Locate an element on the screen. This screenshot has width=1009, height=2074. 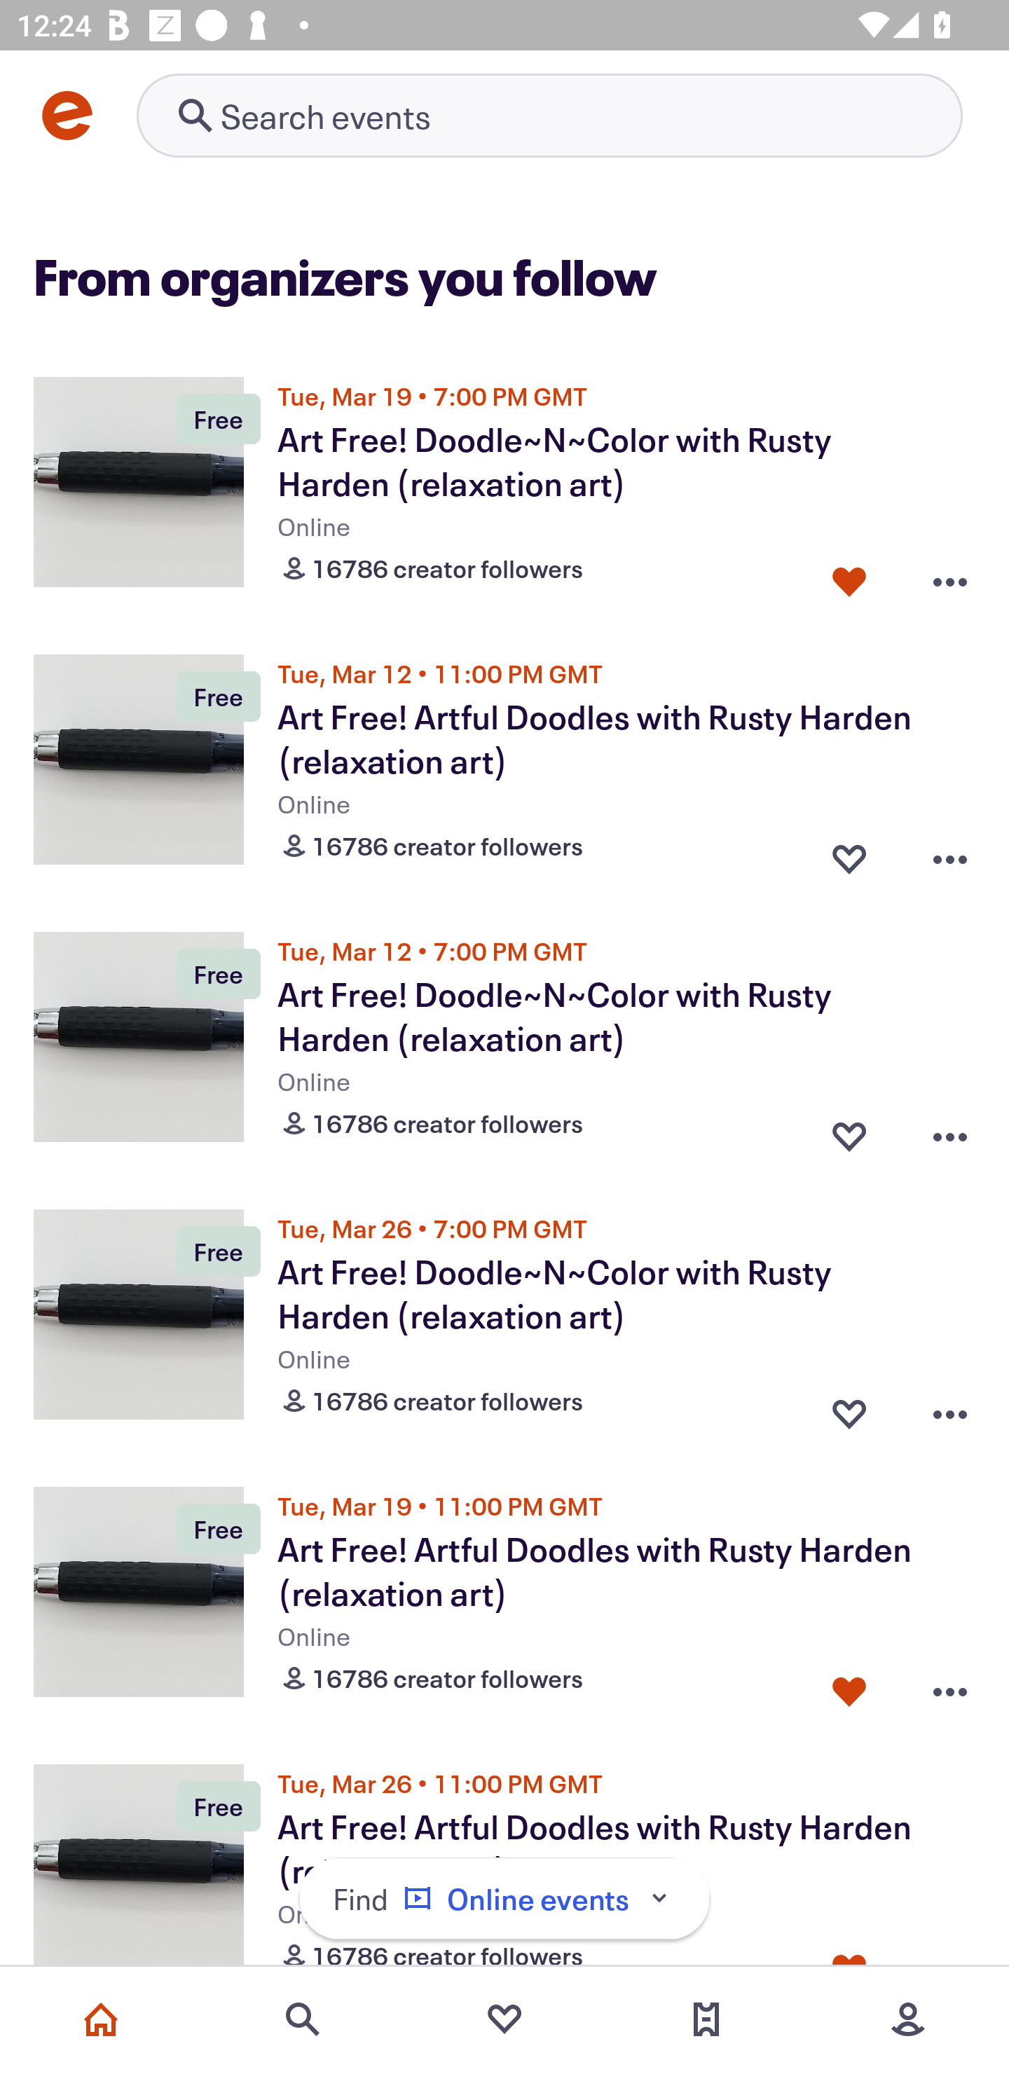
Favorite button is located at coordinates (849, 575).